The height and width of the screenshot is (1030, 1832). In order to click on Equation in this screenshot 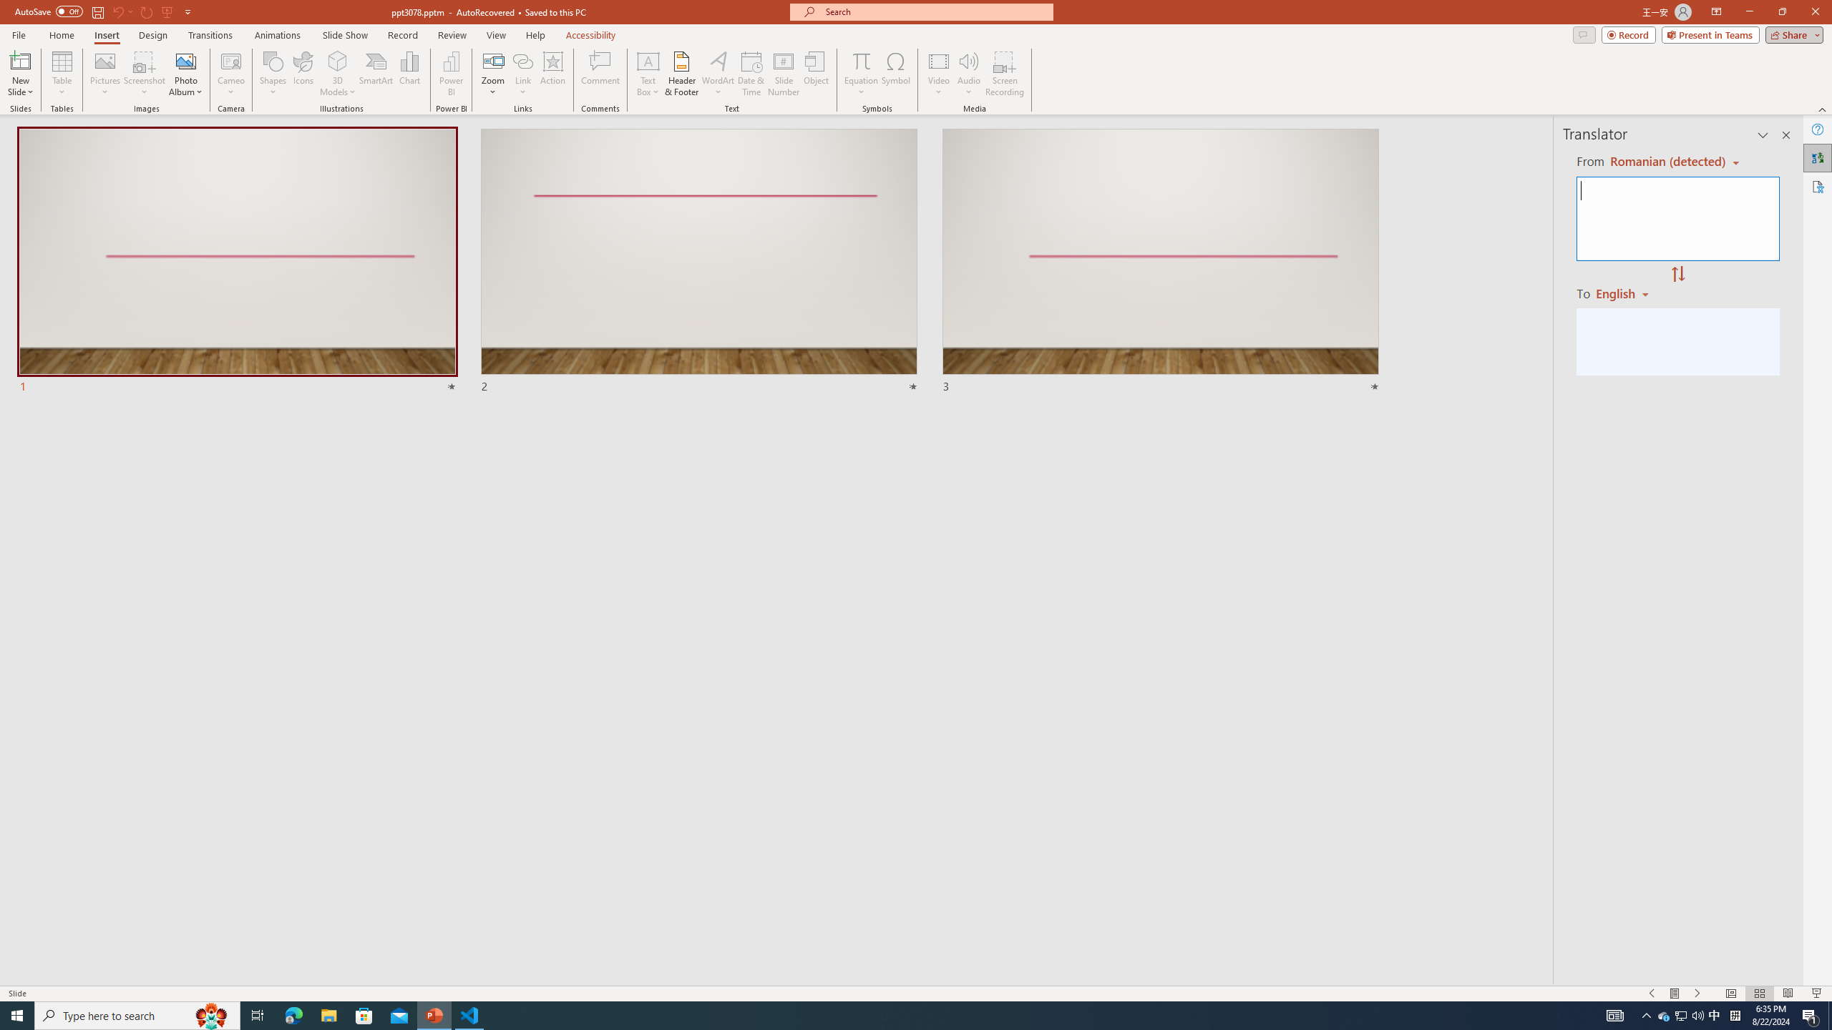, I will do `click(860, 61)`.